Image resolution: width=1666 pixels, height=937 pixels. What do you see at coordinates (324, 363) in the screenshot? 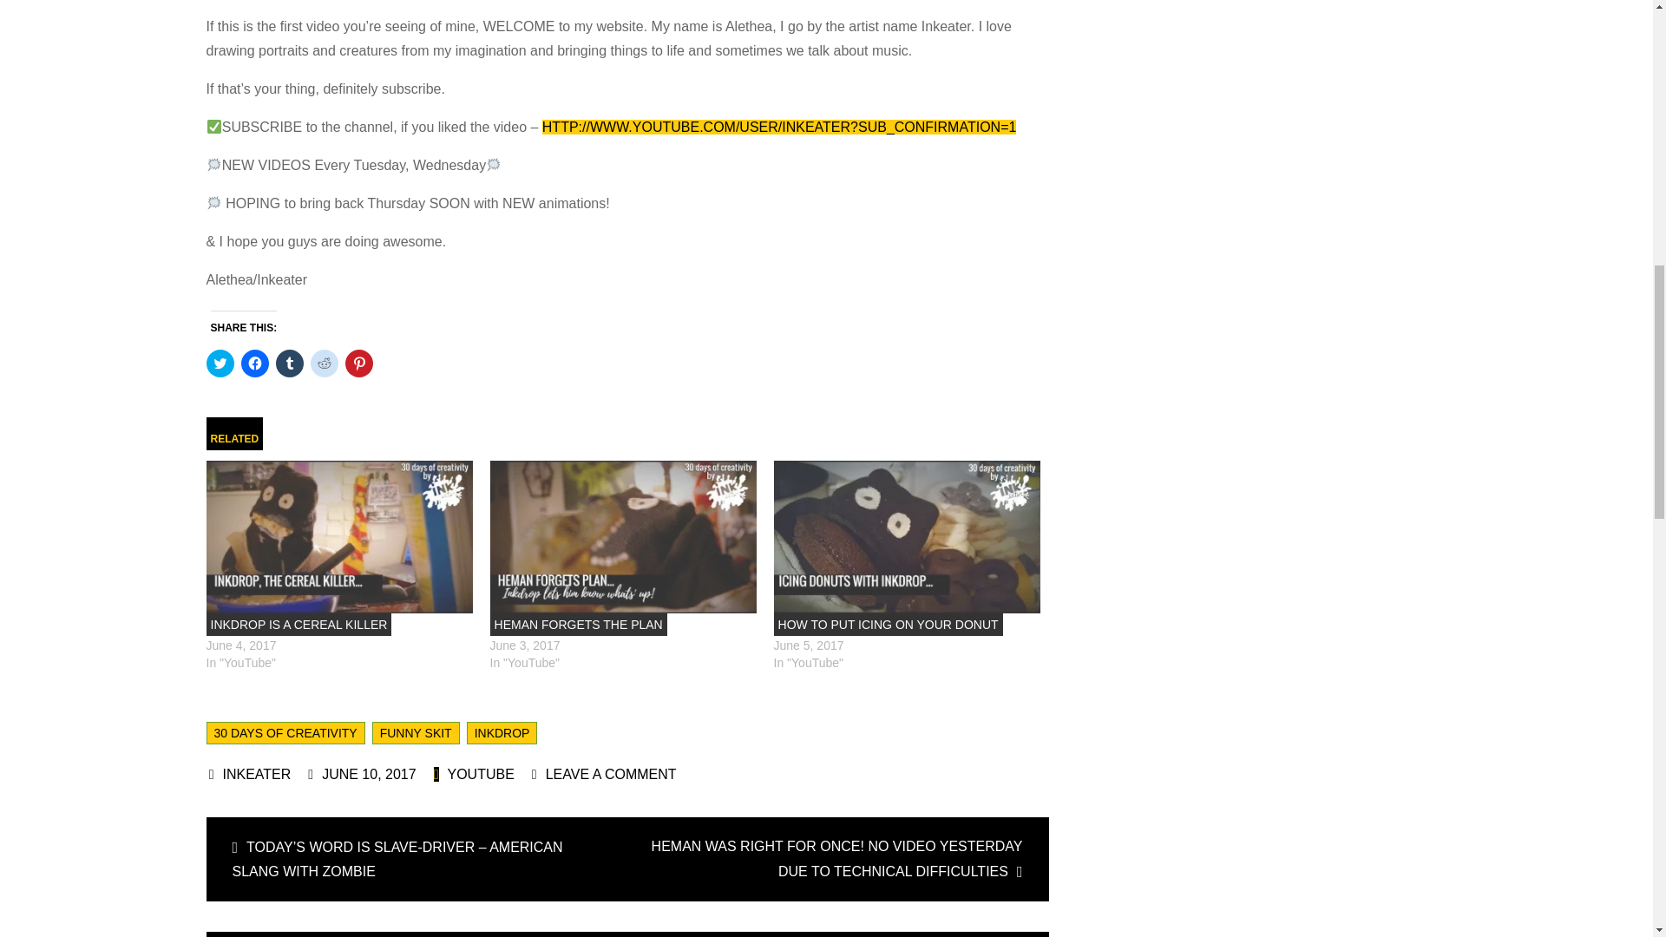
I see `Click to share on Reddit` at bounding box center [324, 363].